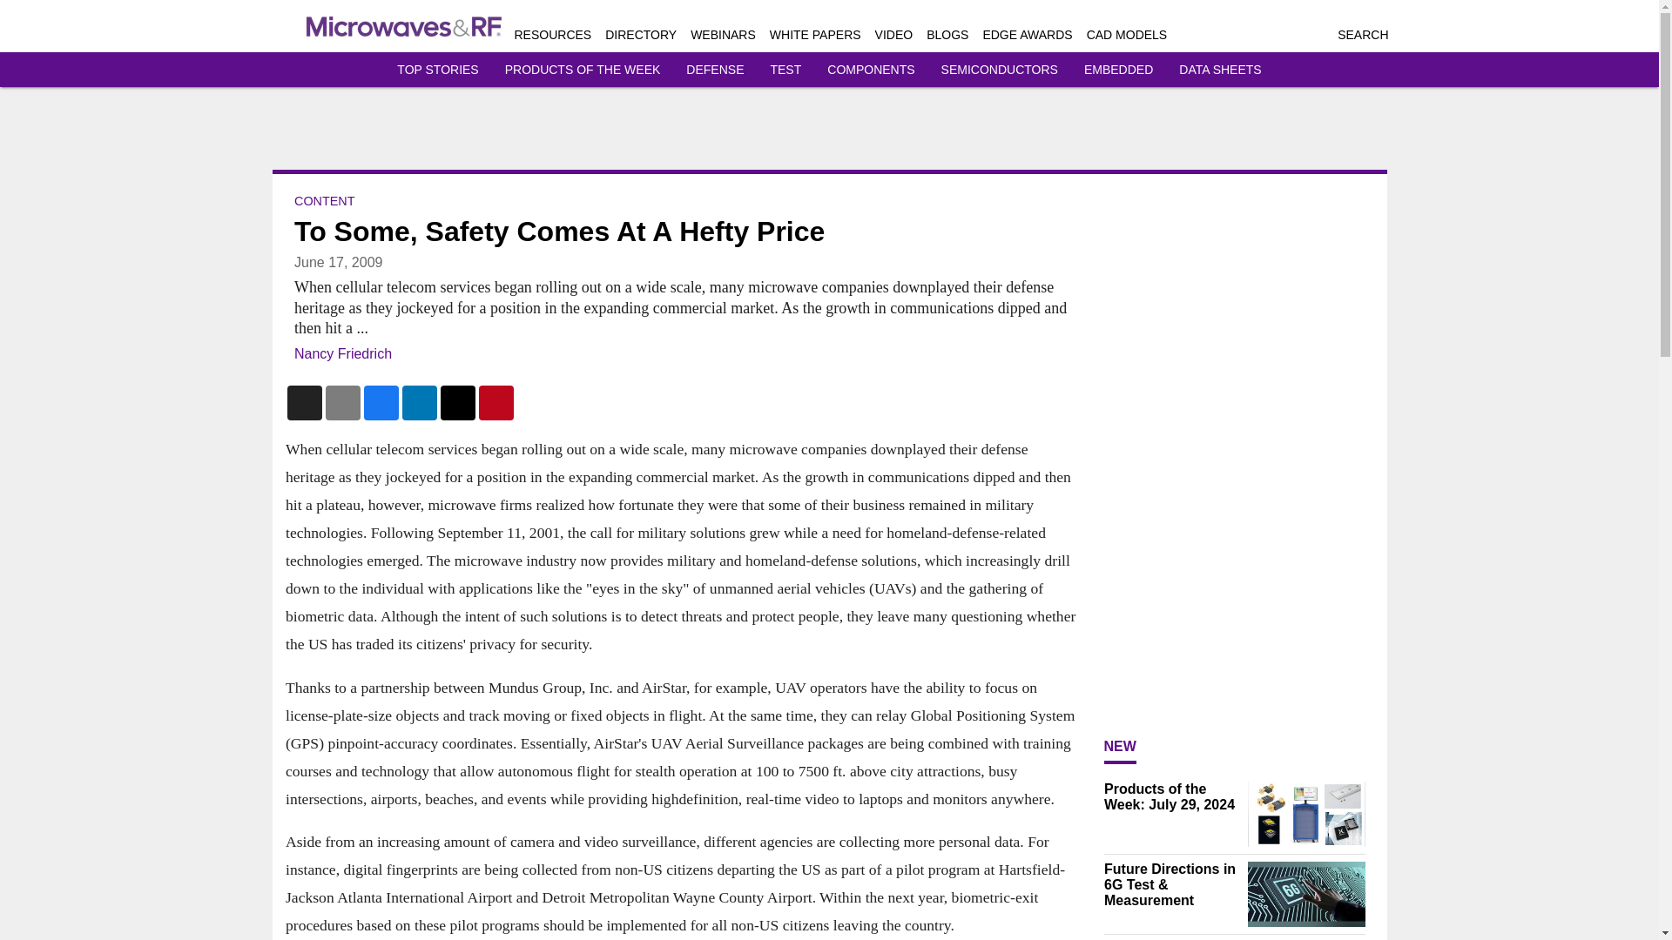  Describe the element at coordinates (342, 353) in the screenshot. I see `Nancy Friedrich` at that location.